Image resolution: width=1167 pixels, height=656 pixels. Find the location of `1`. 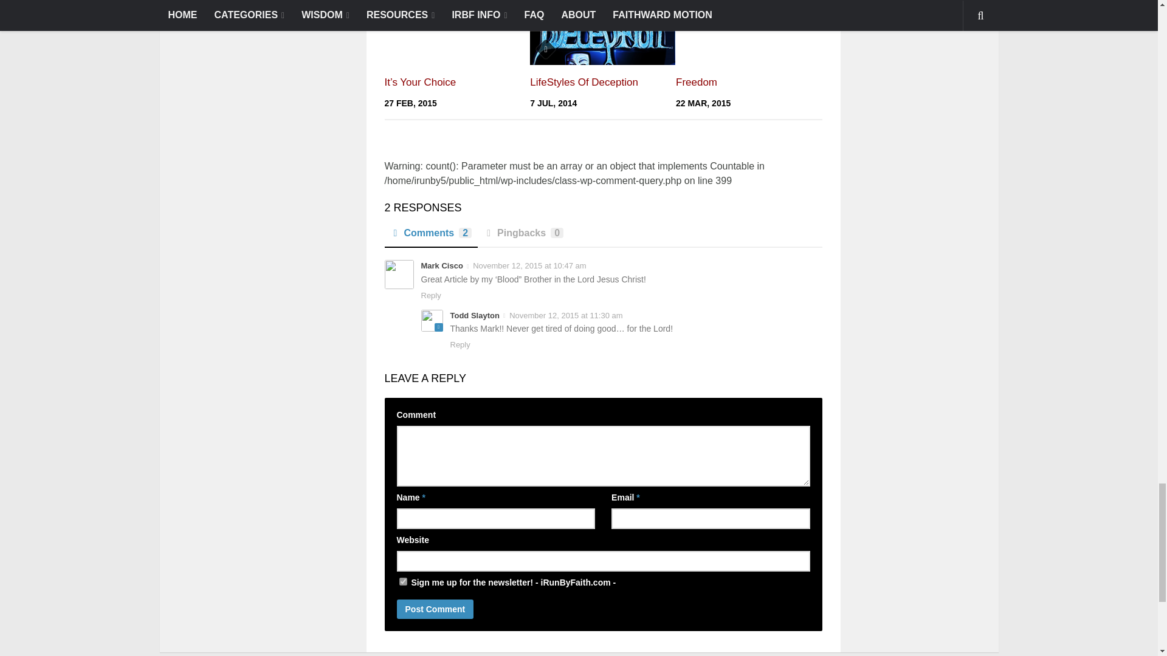

1 is located at coordinates (402, 582).